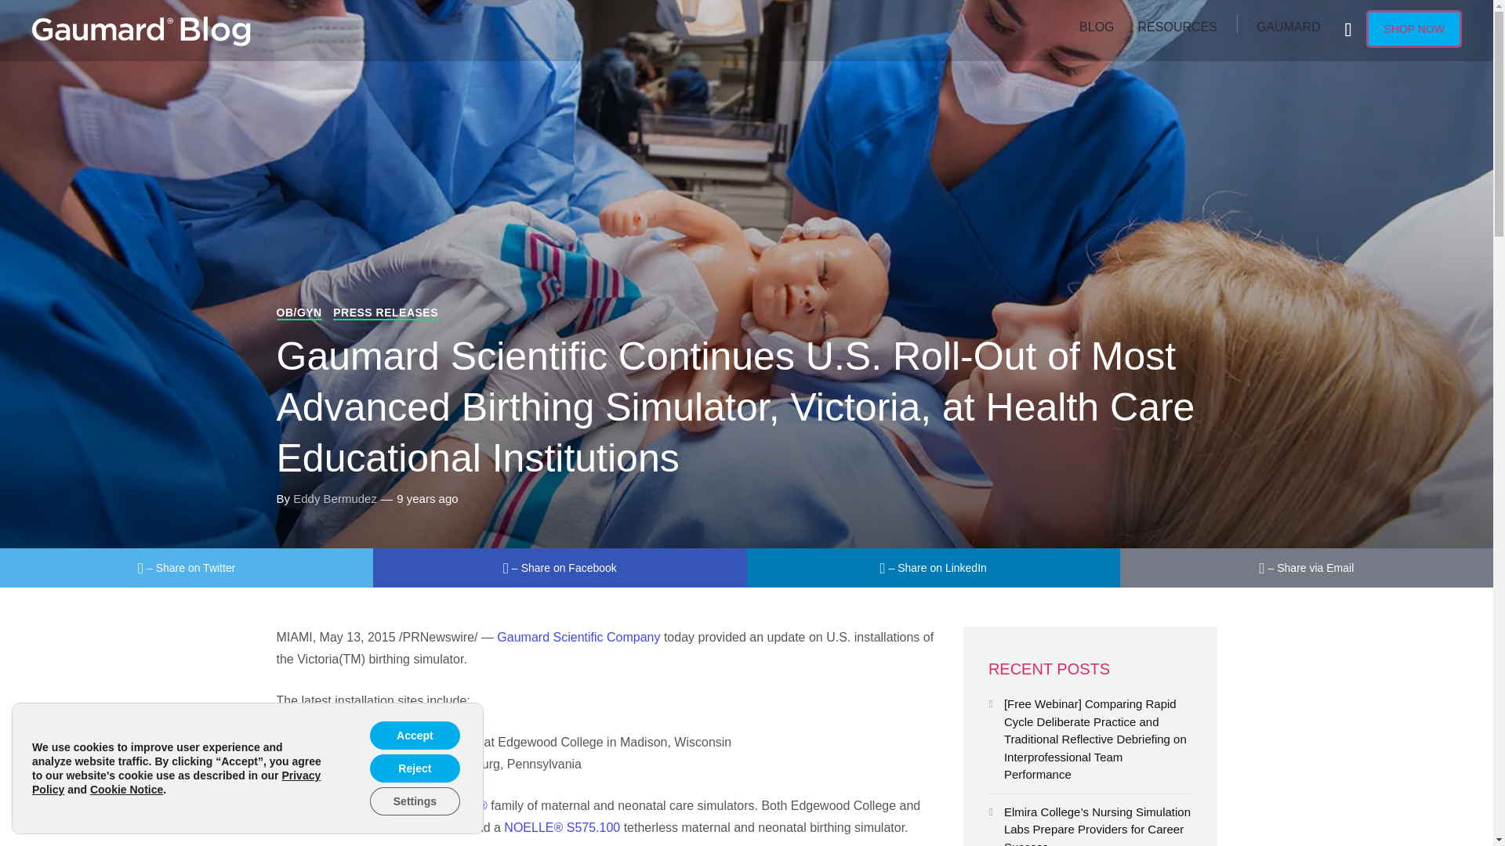 This screenshot has height=846, width=1505. What do you see at coordinates (560, 567) in the screenshot?
I see `Share on Facebook` at bounding box center [560, 567].